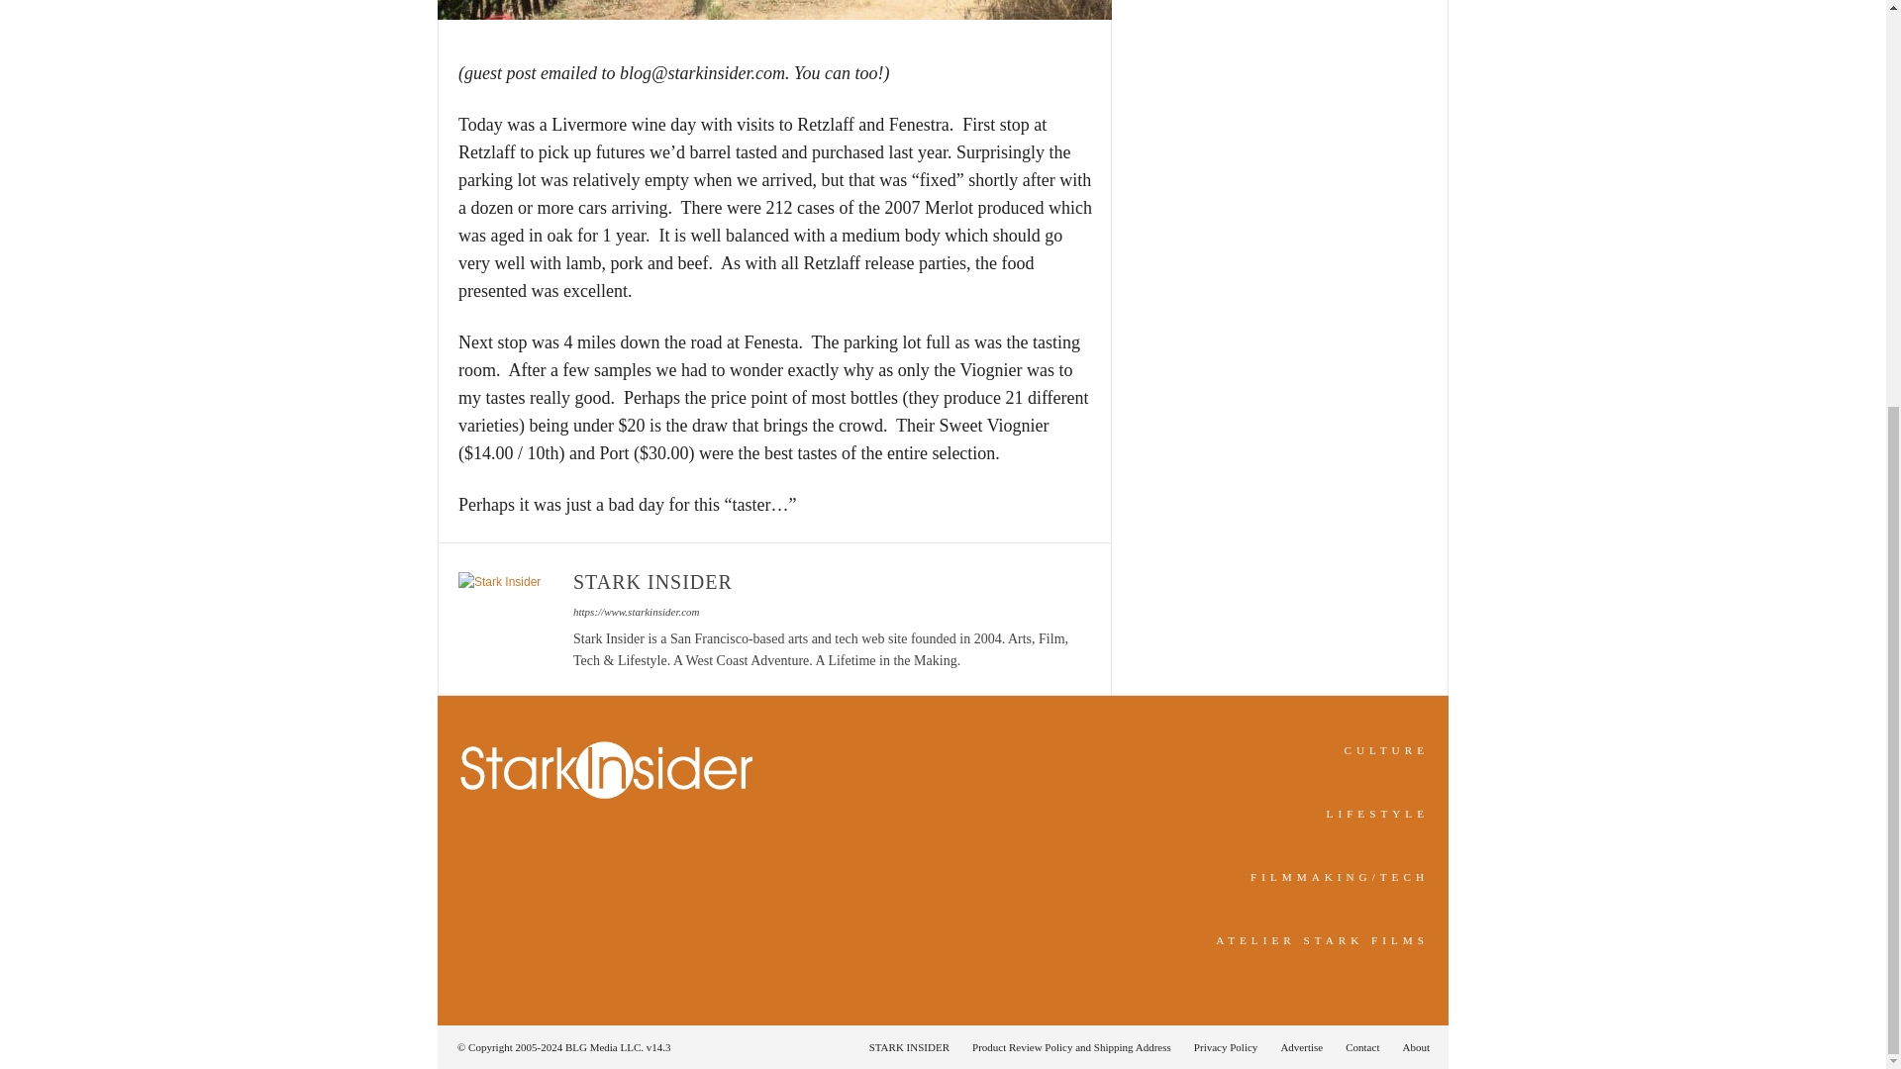  What do you see at coordinates (774, 10) in the screenshot?
I see `Livermore Valley, California` at bounding box center [774, 10].